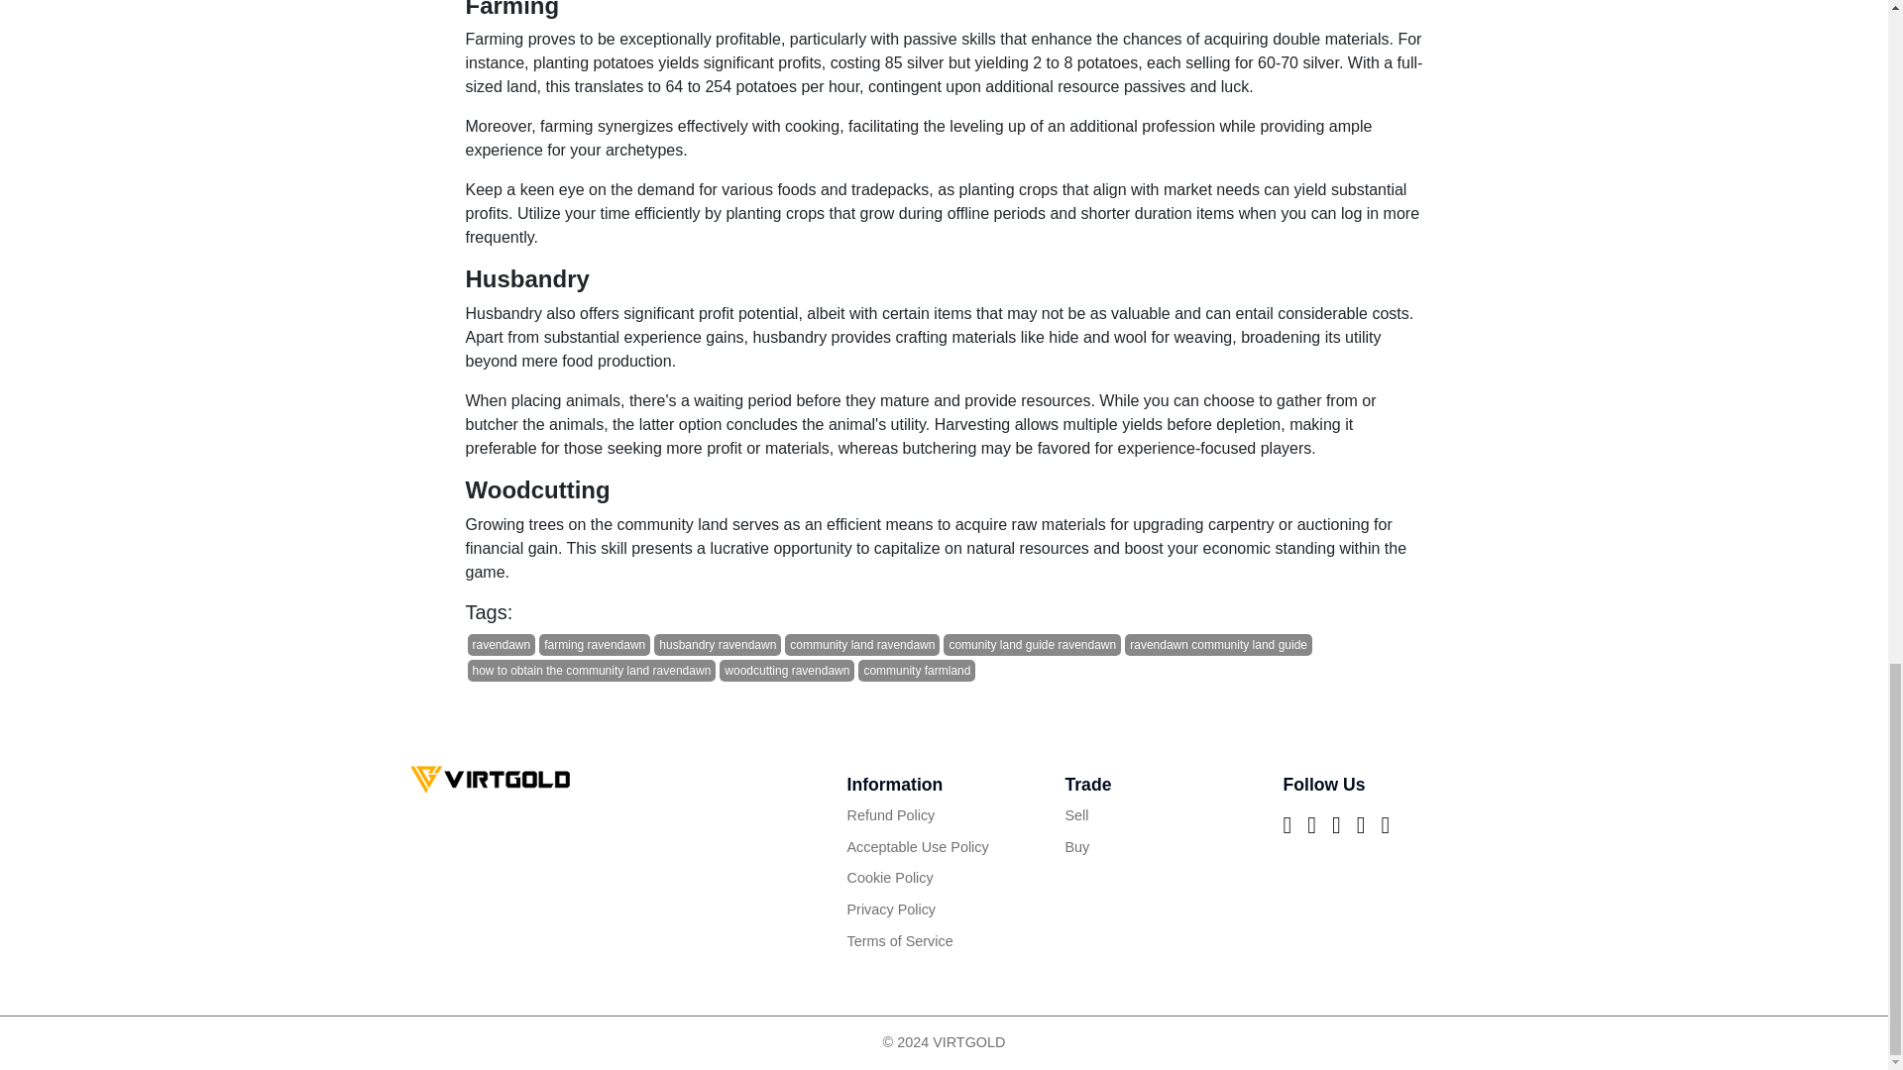 This screenshot has height=1070, width=1903. What do you see at coordinates (595, 645) in the screenshot?
I see `farming ravendawn` at bounding box center [595, 645].